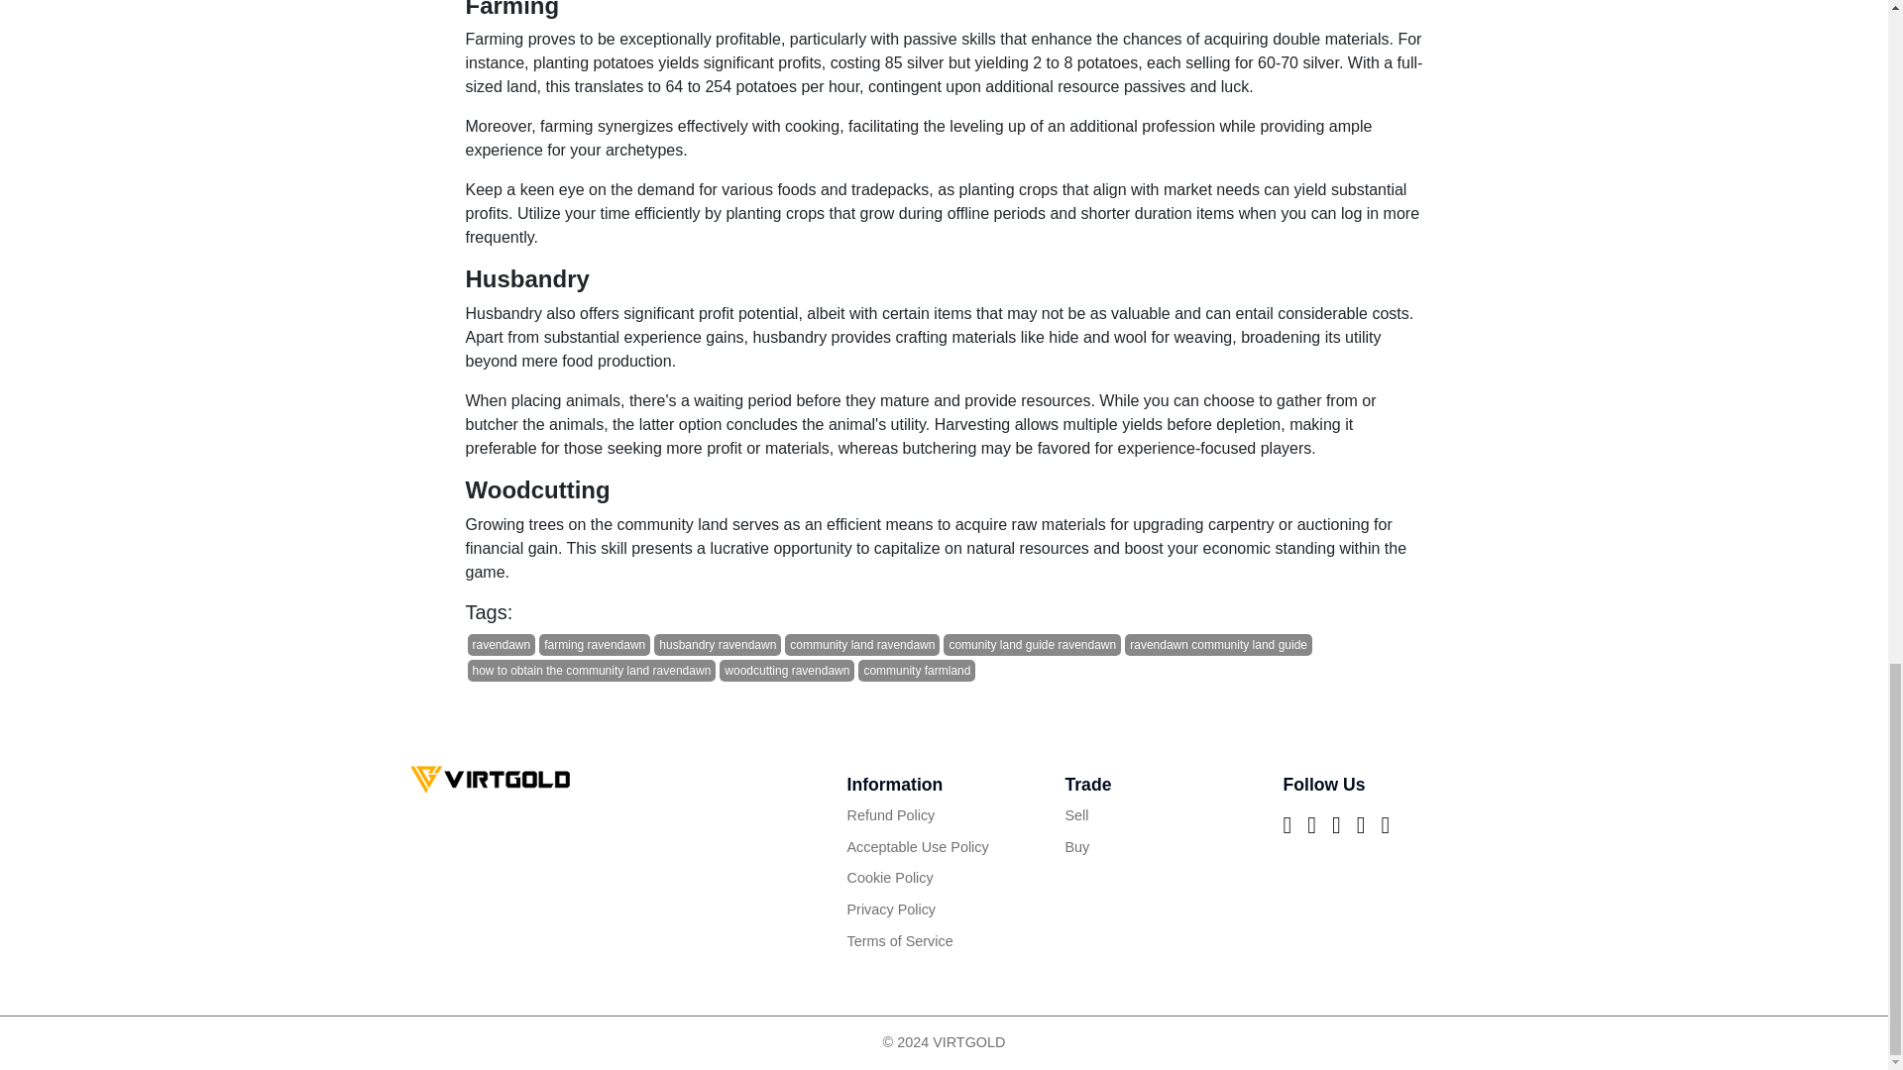 This screenshot has height=1070, width=1903. What do you see at coordinates (595, 645) in the screenshot?
I see `farming ravendawn` at bounding box center [595, 645].